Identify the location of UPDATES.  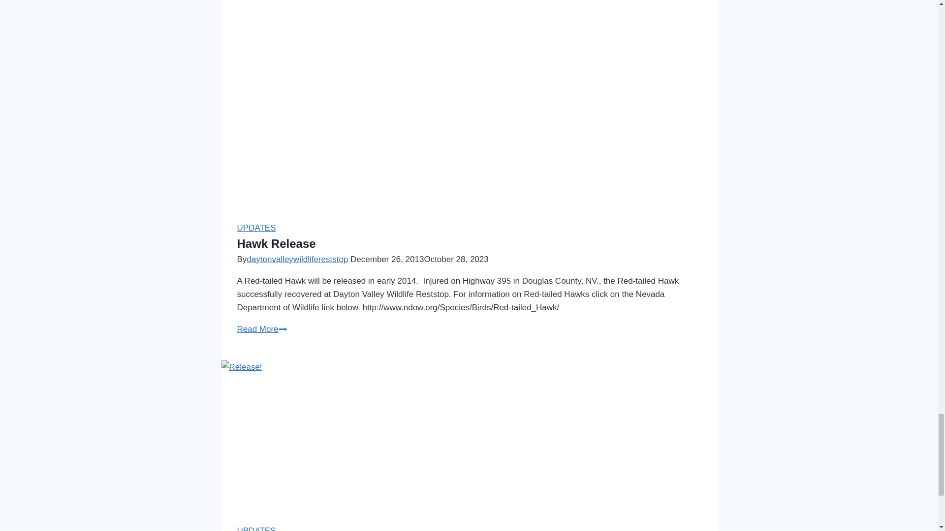
(262, 329).